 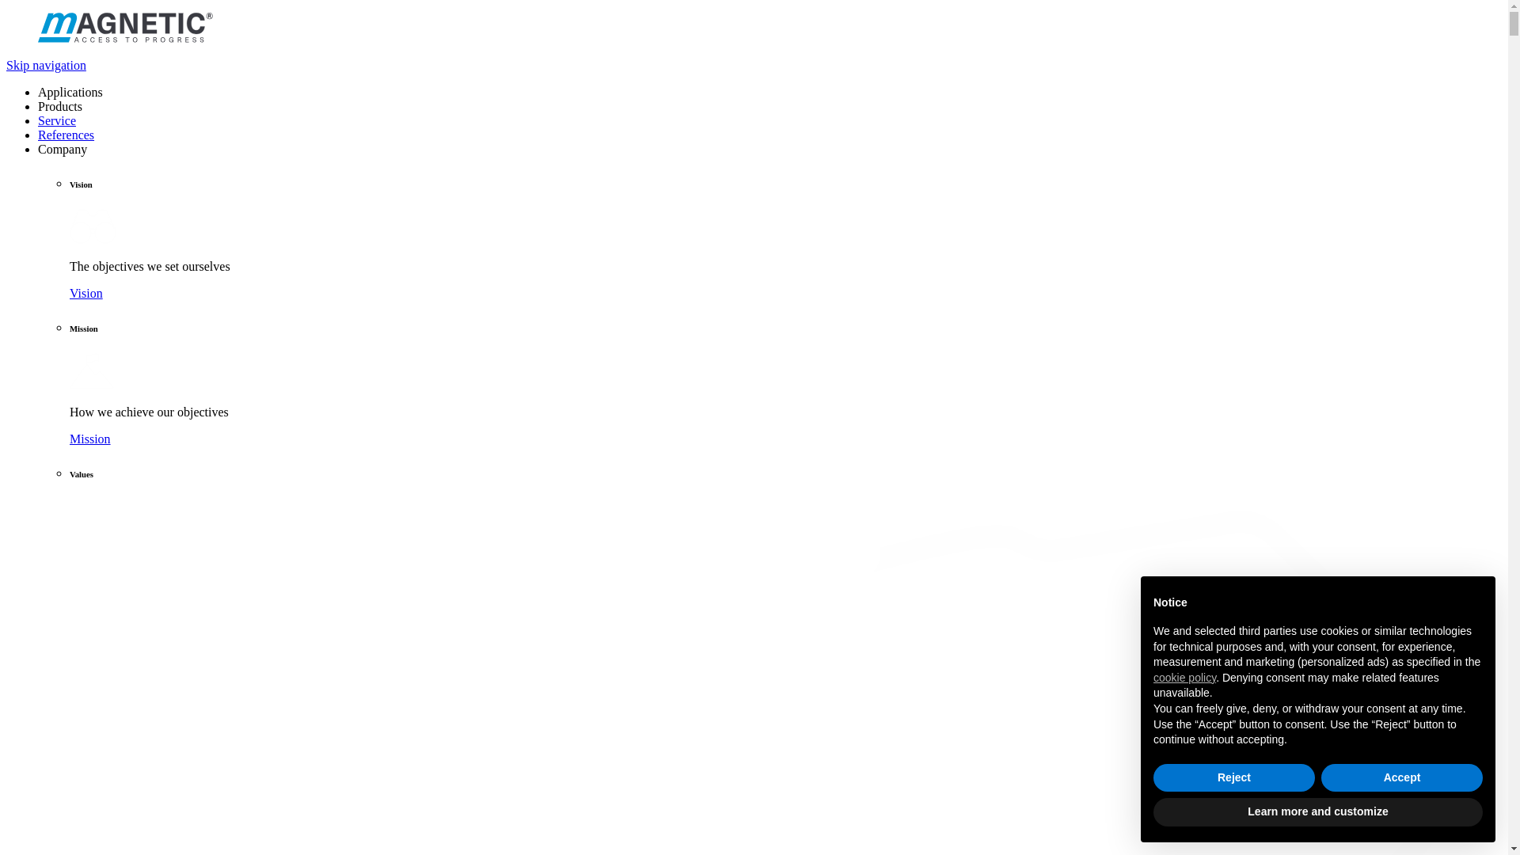 What do you see at coordinates (1318, 812) in the screenshot?
I see `Learn more and customize` at bounding box center [1318, 812].